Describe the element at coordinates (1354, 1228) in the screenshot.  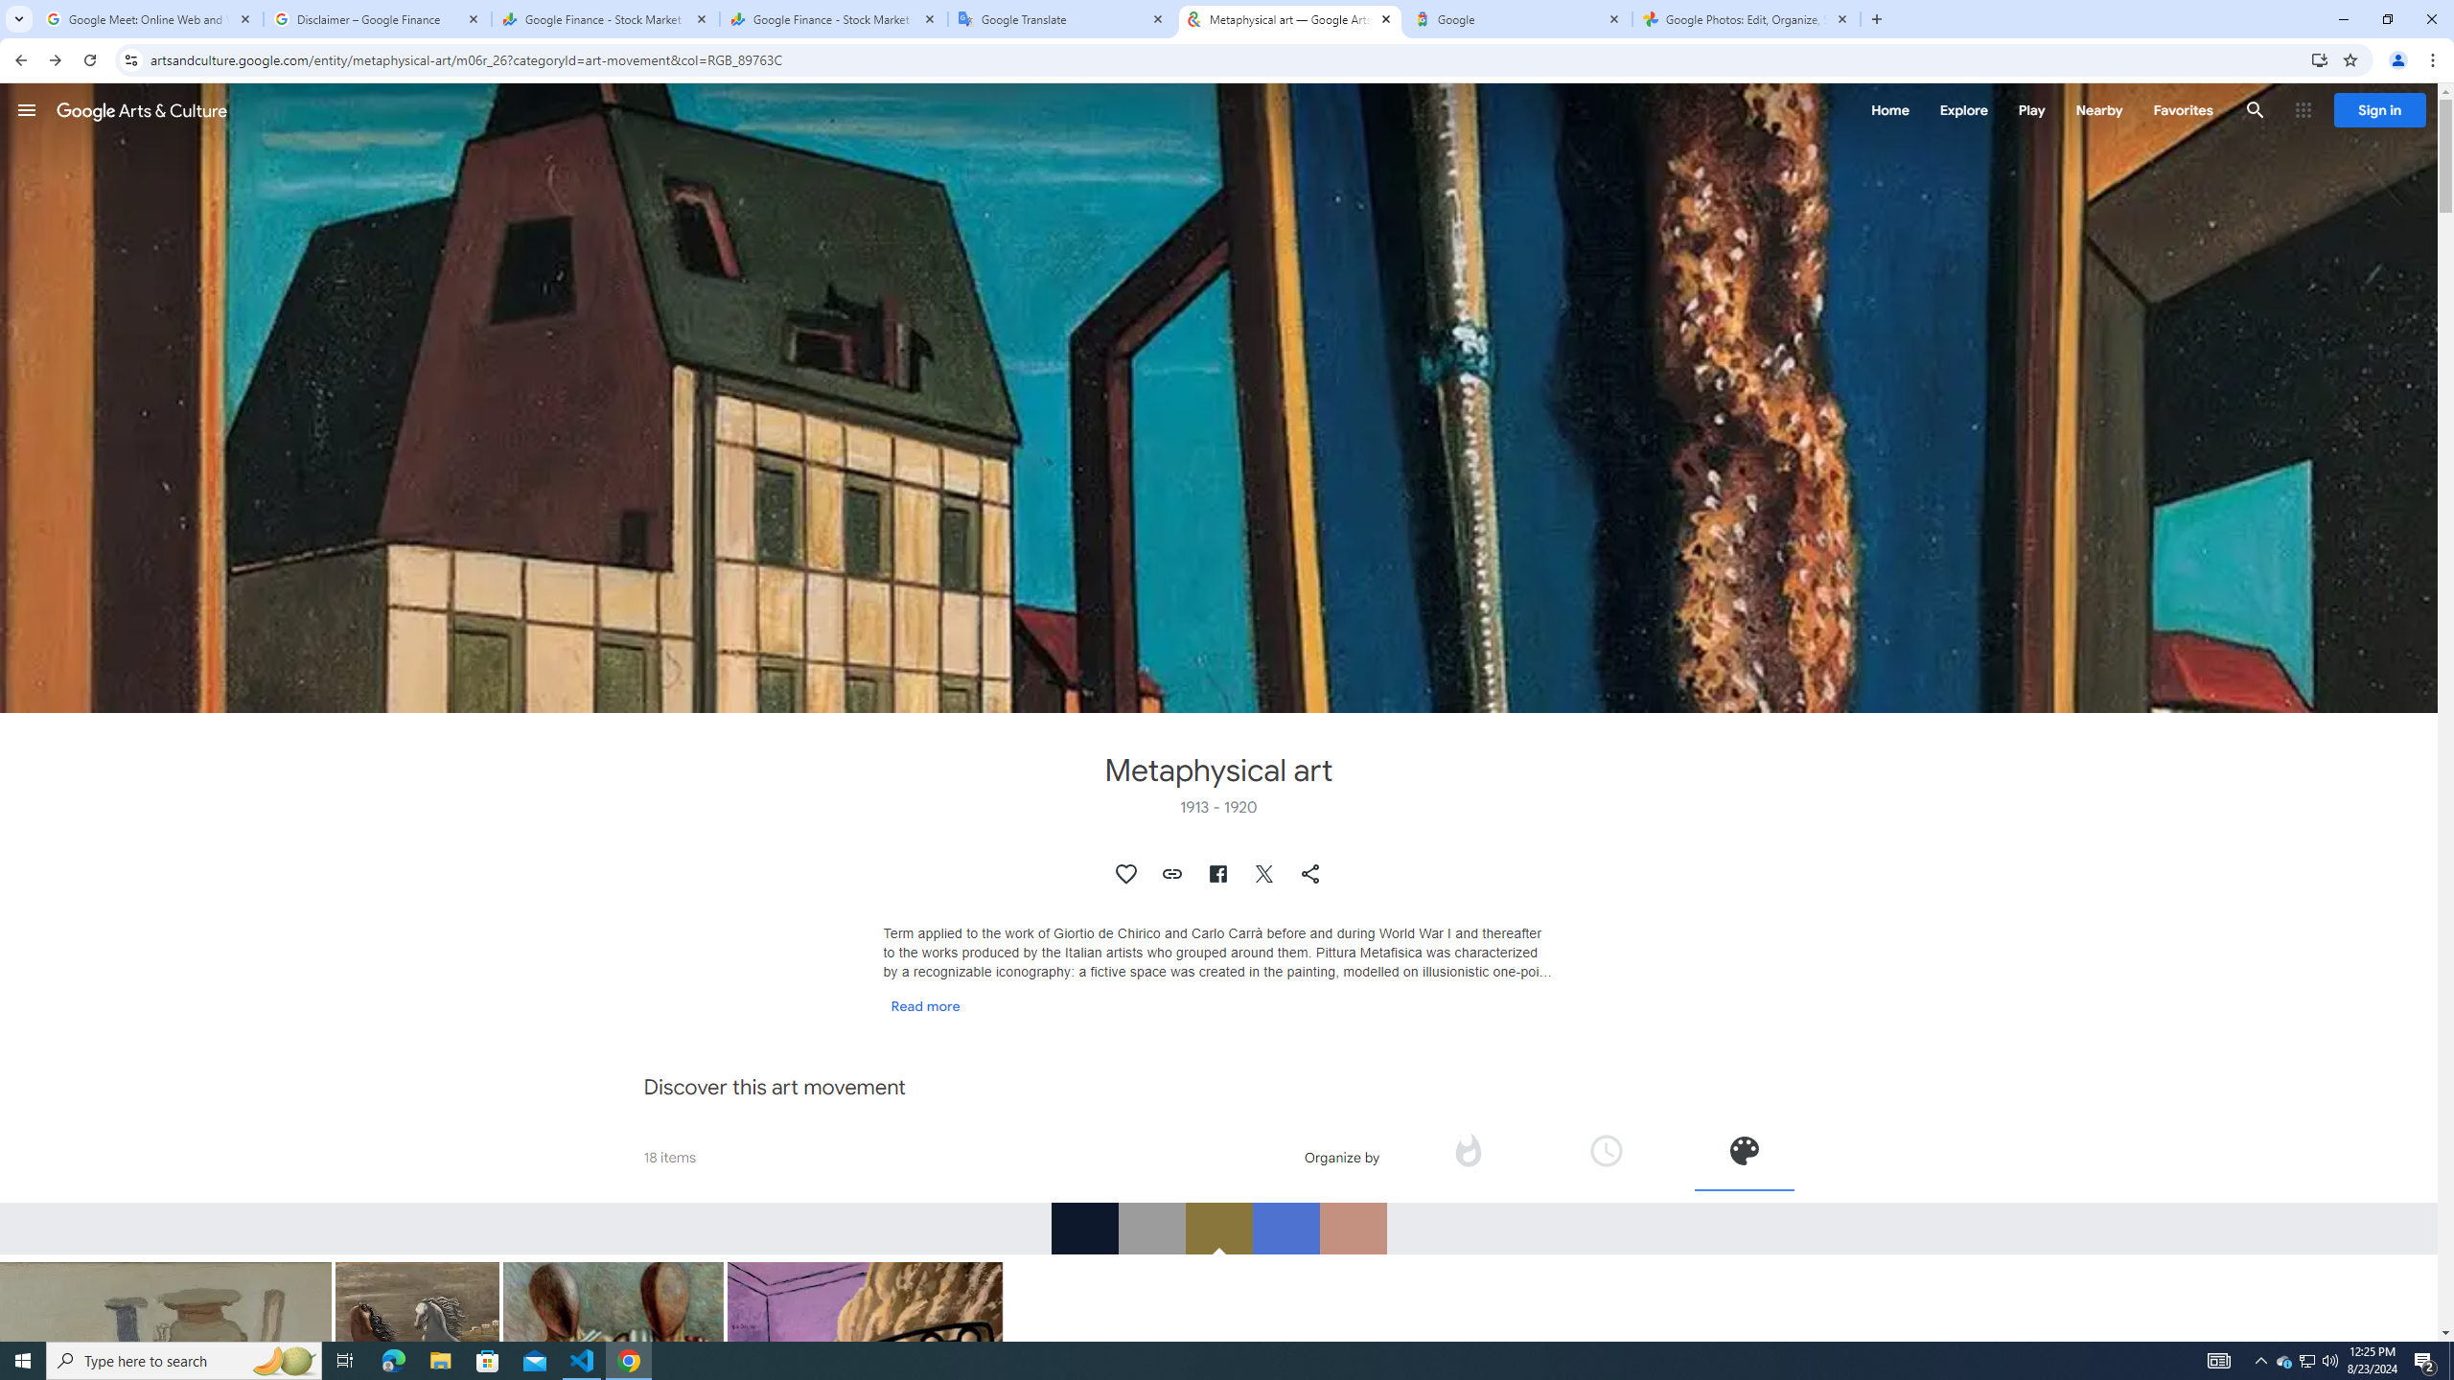
I see `RGB_C4907F` at that location.